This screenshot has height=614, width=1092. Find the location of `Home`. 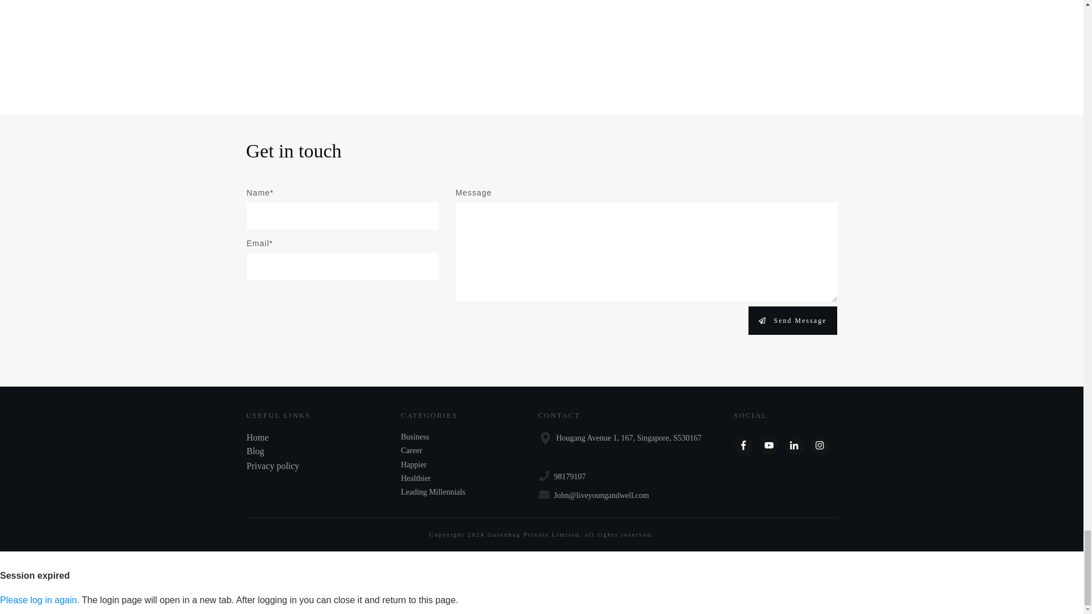

Home is located at coordinates (257, 437).